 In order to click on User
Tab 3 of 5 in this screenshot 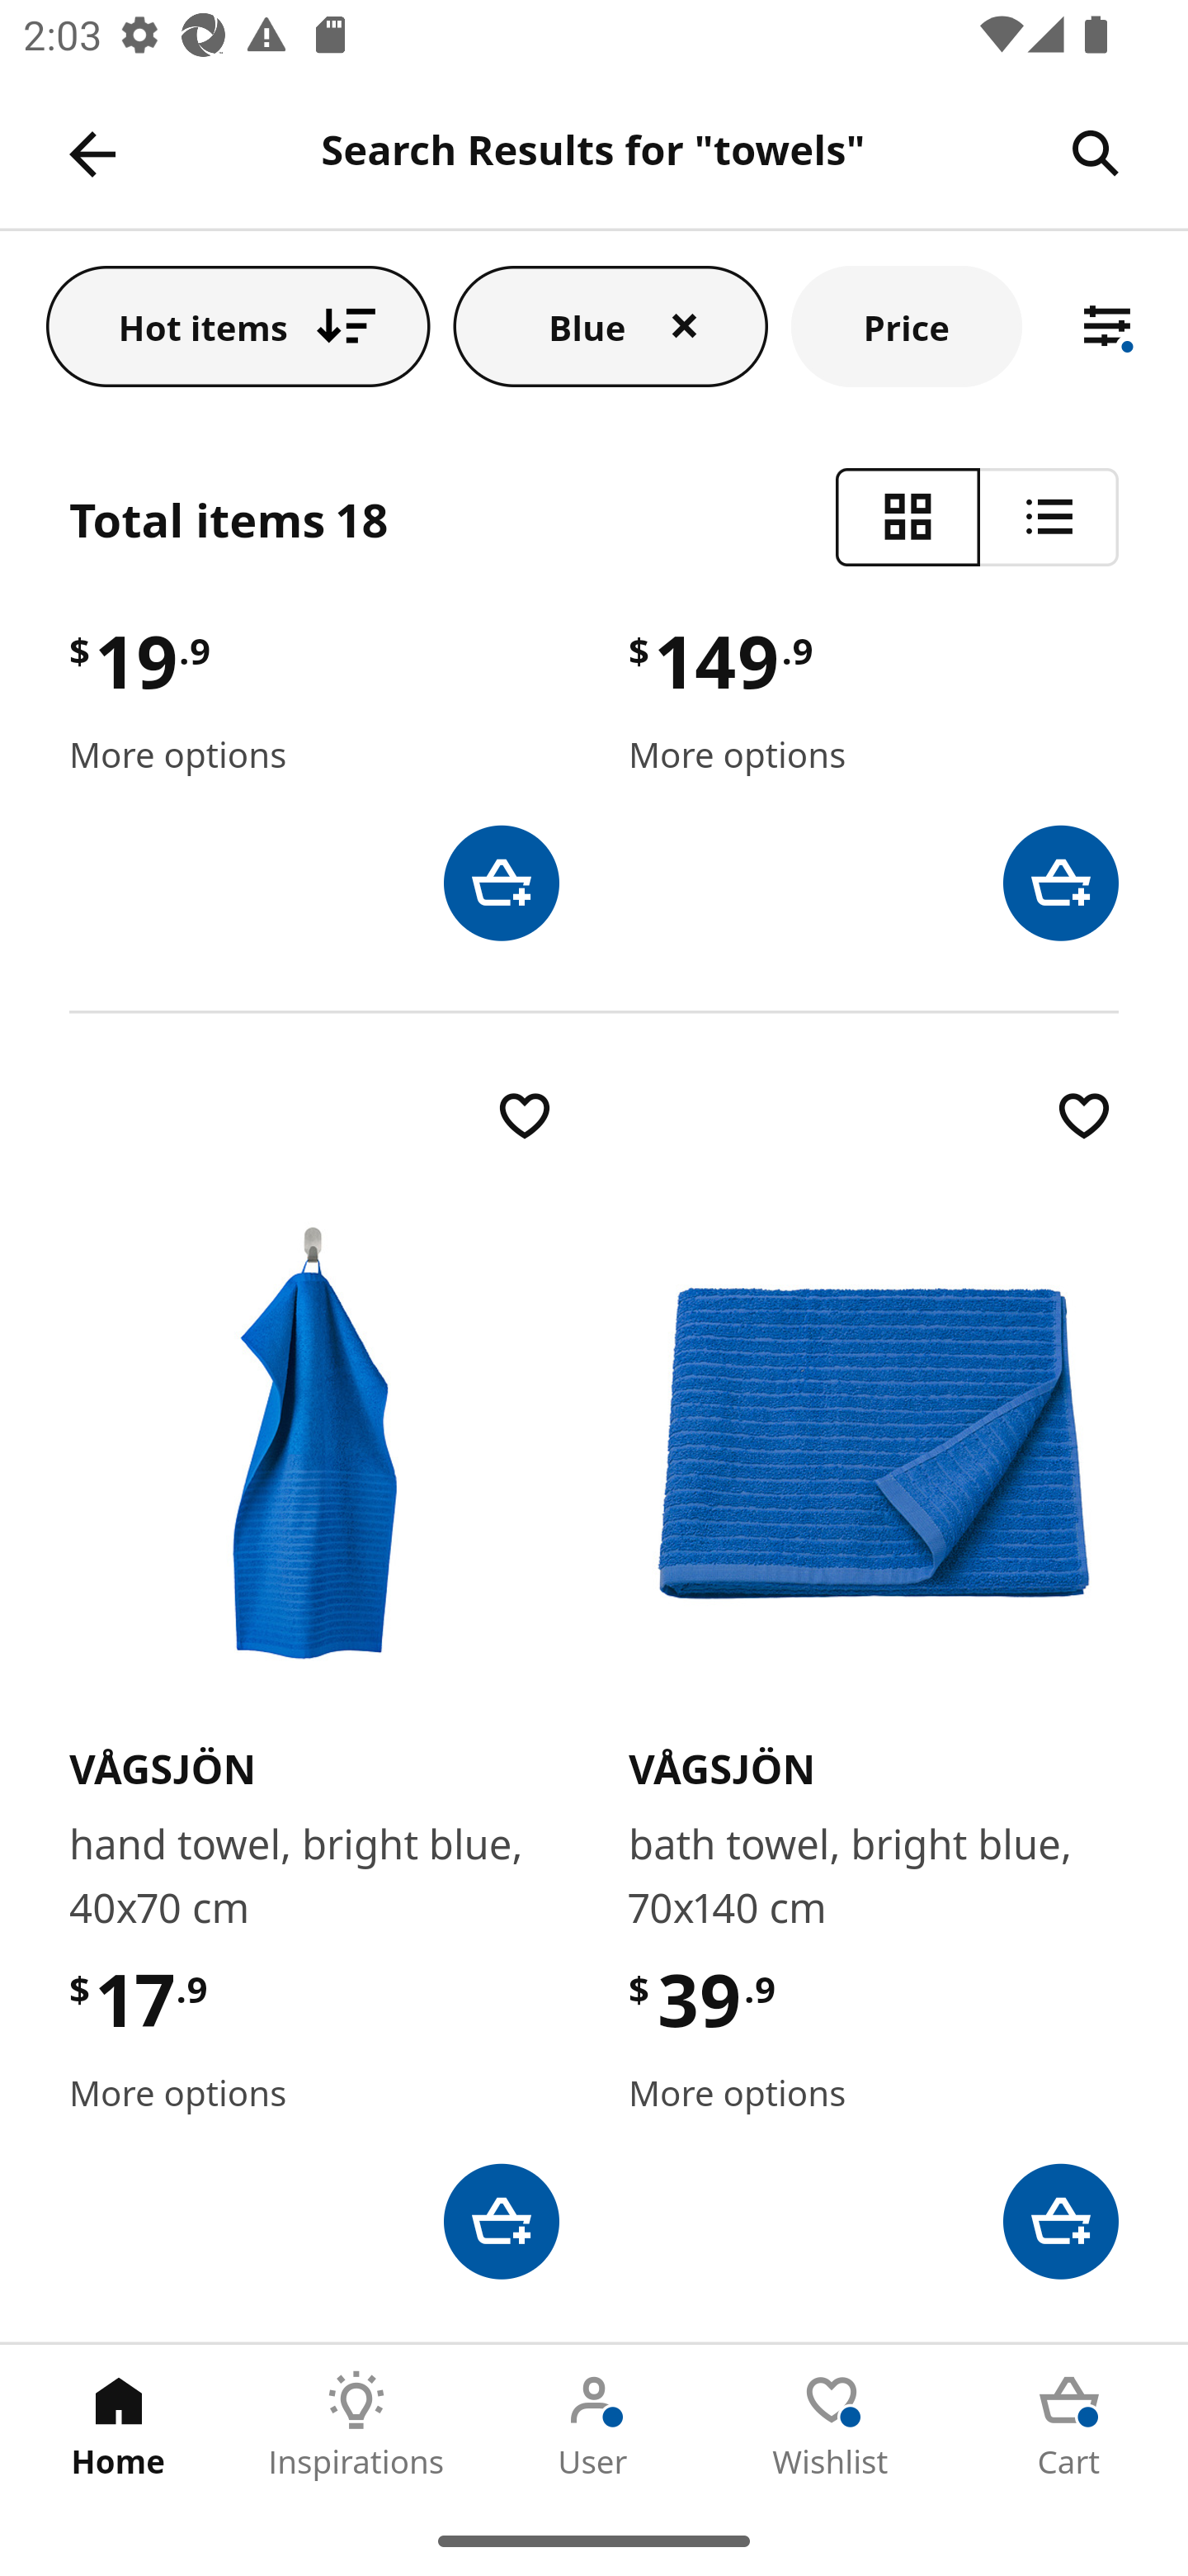, I will do `click(594, 2425)`.